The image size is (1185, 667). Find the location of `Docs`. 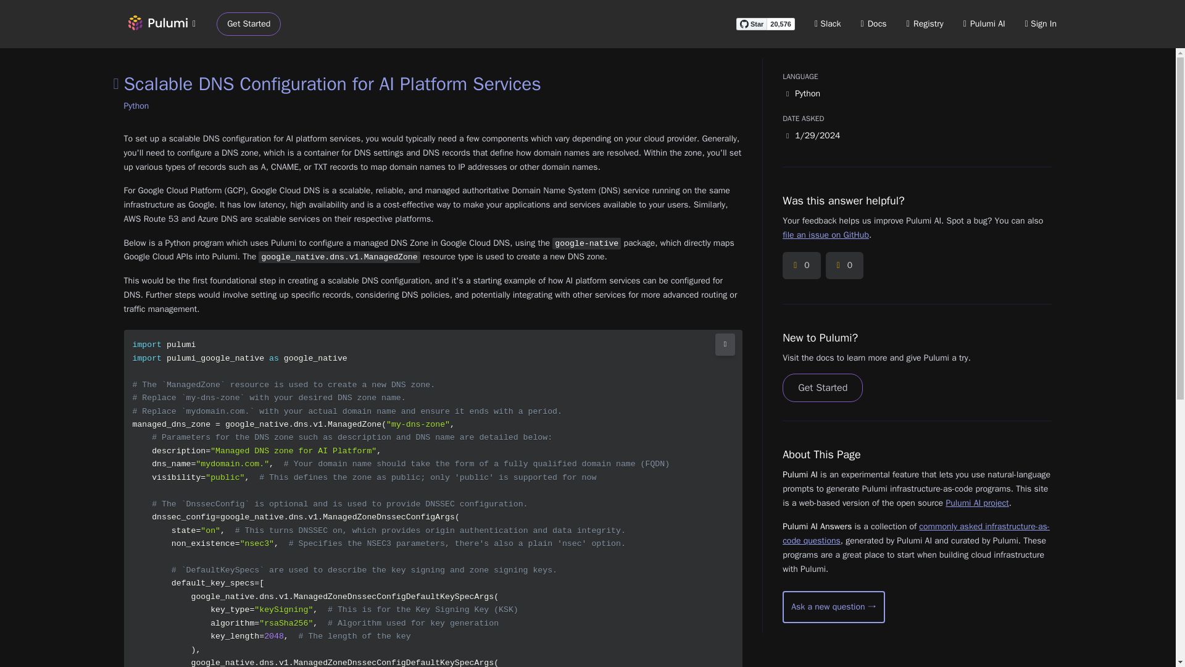

Docs is located at coordinates (874, 23).